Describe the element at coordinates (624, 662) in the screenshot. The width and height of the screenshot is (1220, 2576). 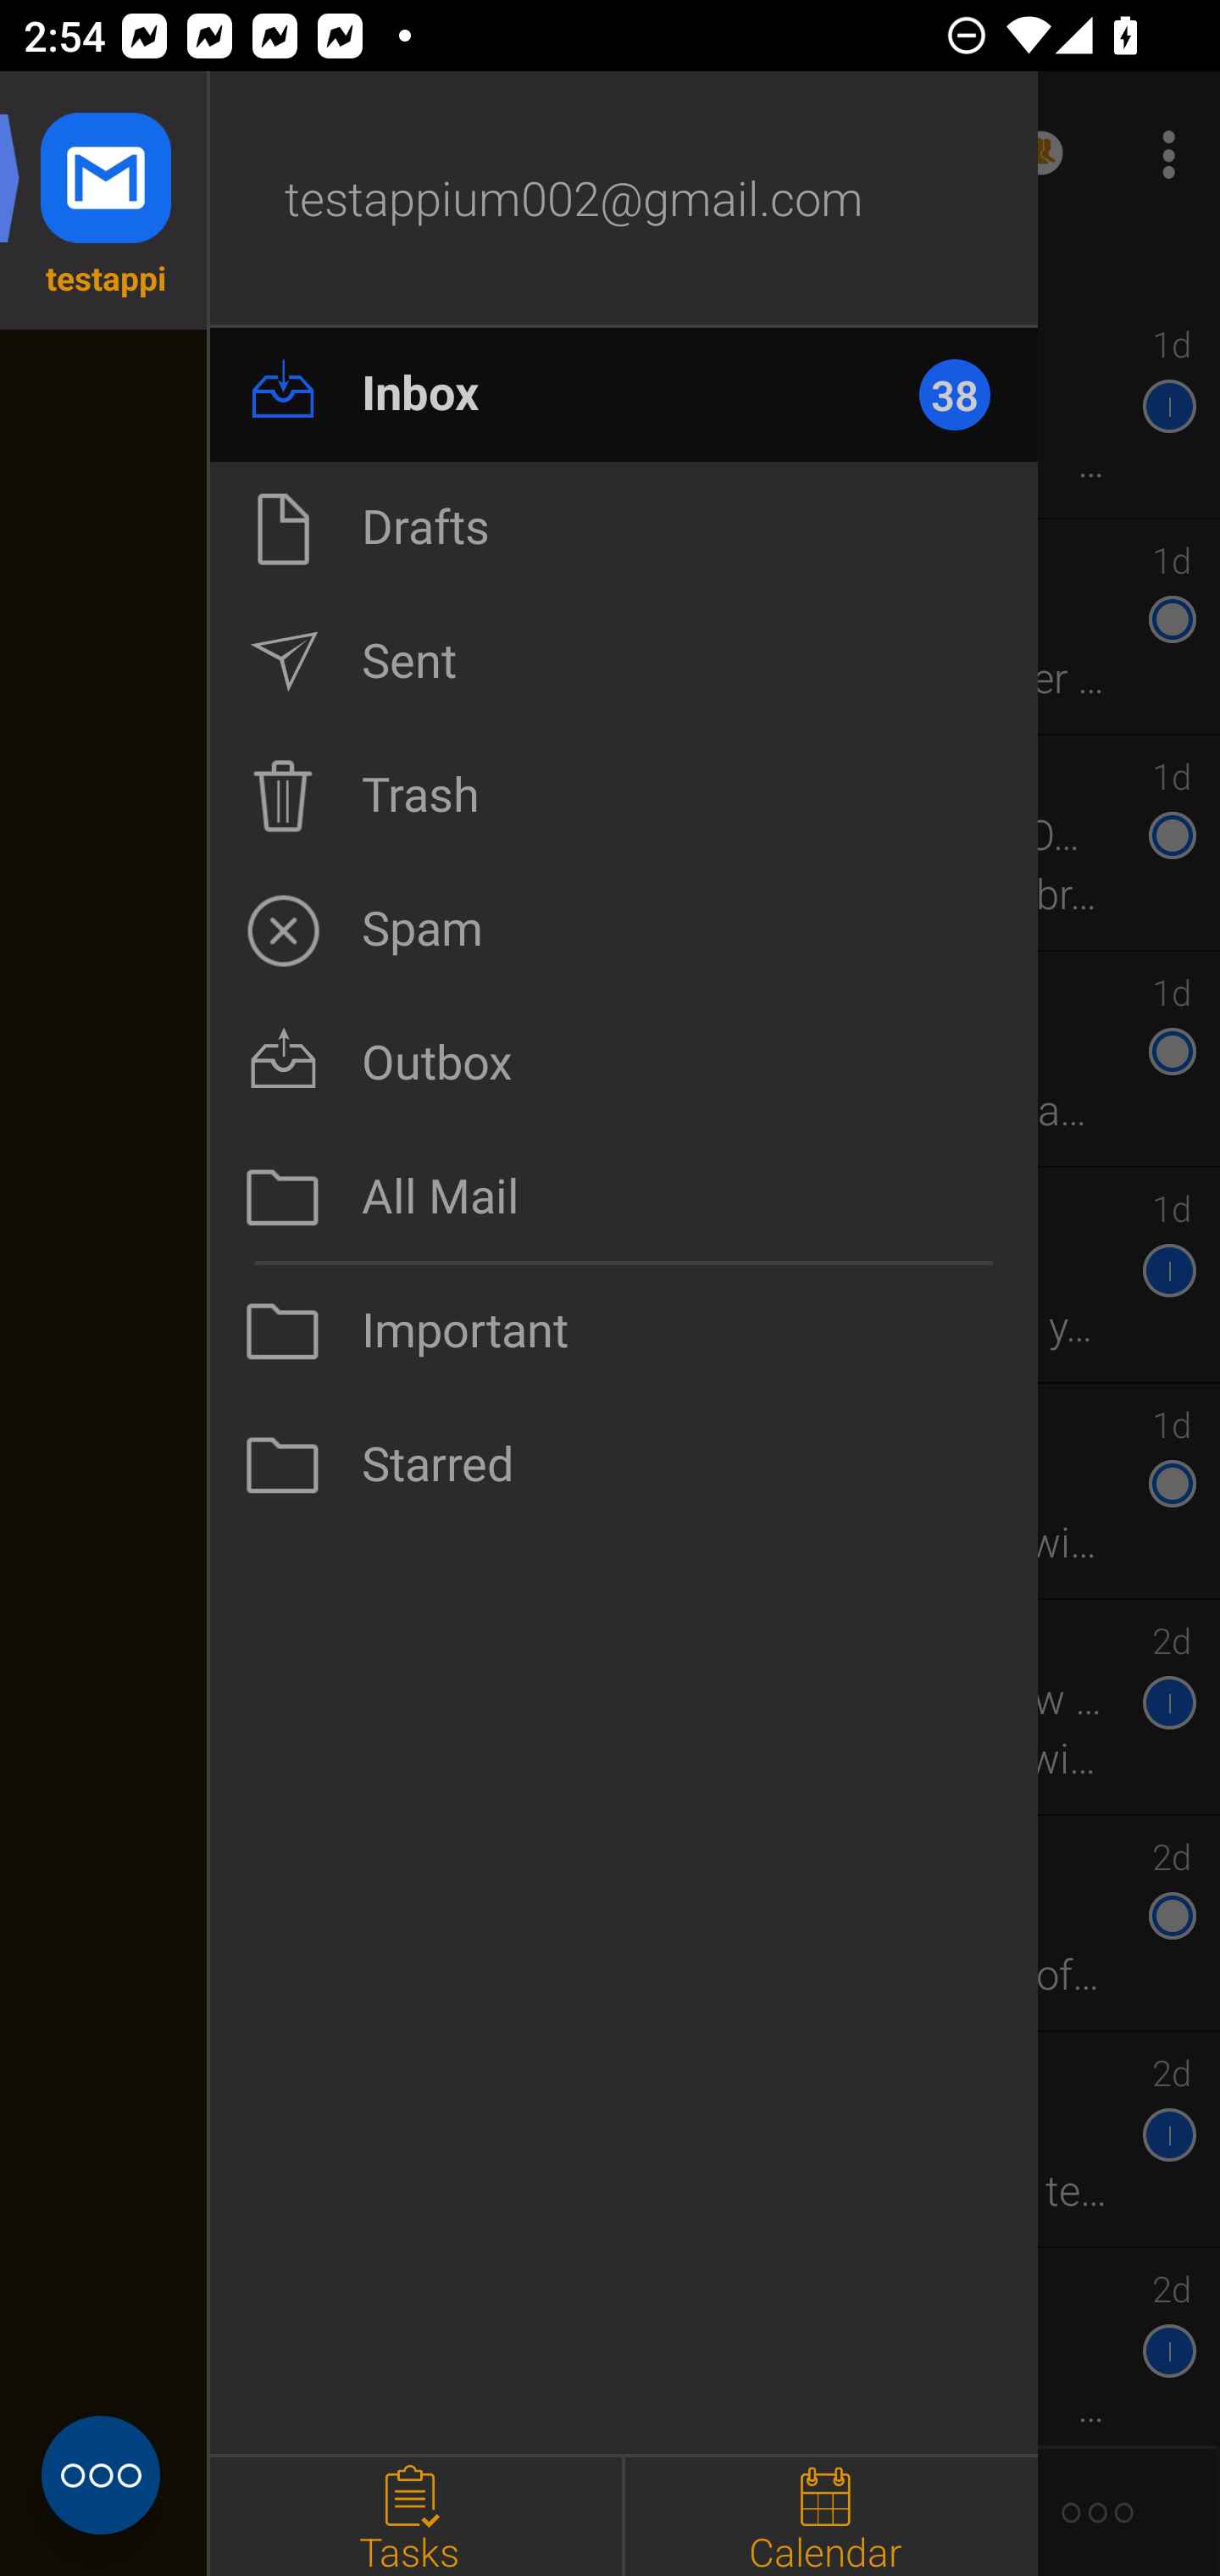
I see `Sent` at that location.